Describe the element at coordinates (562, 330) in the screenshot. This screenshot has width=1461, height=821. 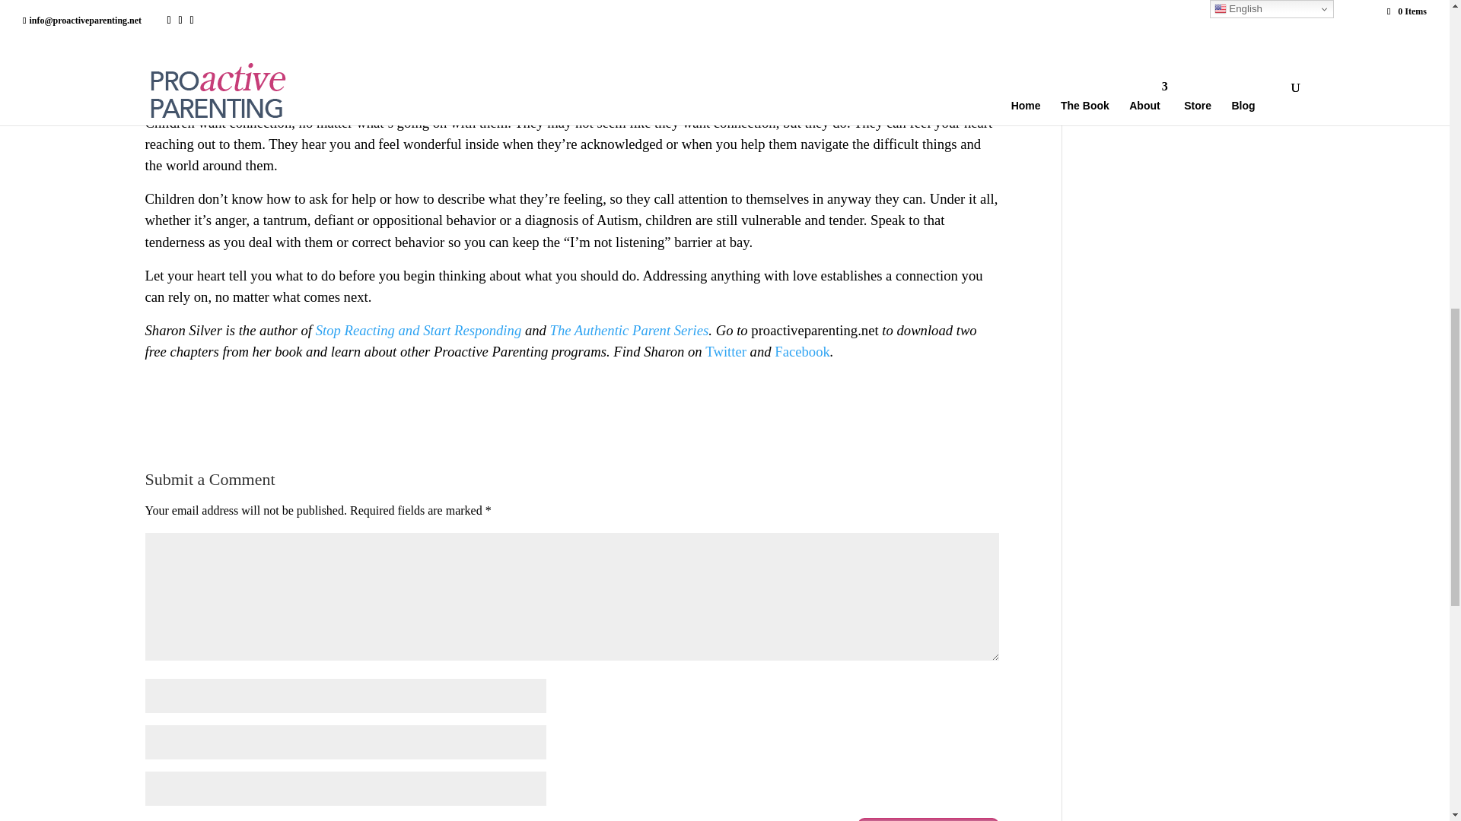
I see `The` at that location.